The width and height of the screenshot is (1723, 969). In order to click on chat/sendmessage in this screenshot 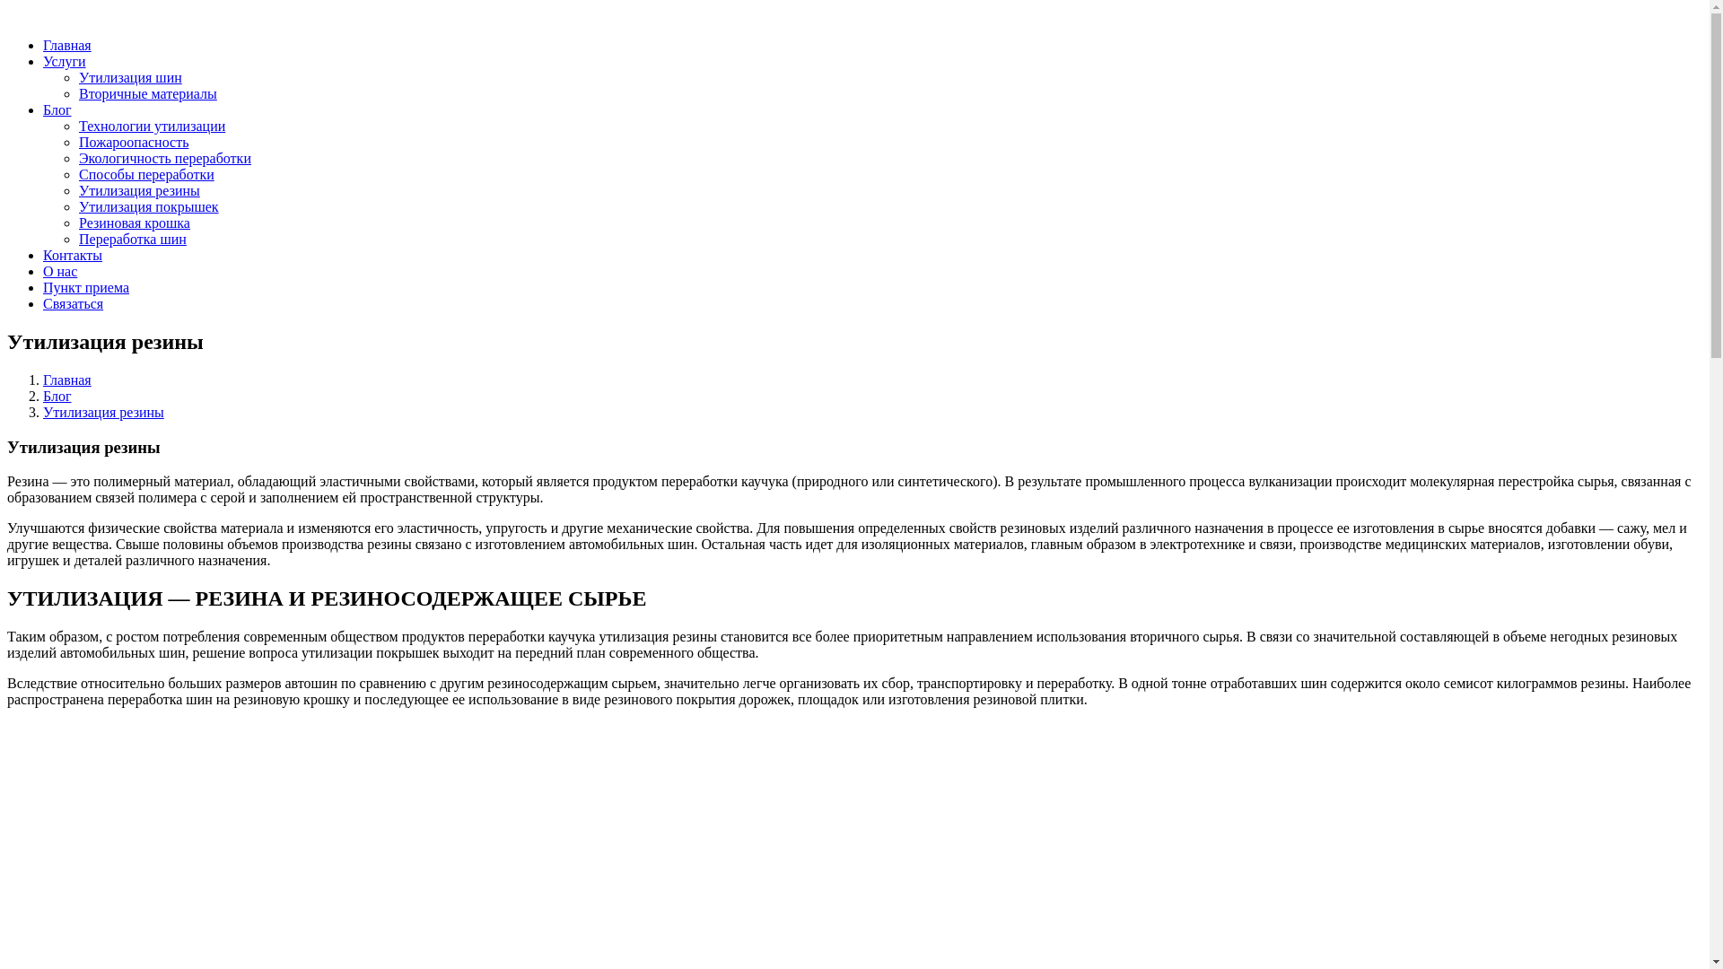, I will do `click(70, 9)`.